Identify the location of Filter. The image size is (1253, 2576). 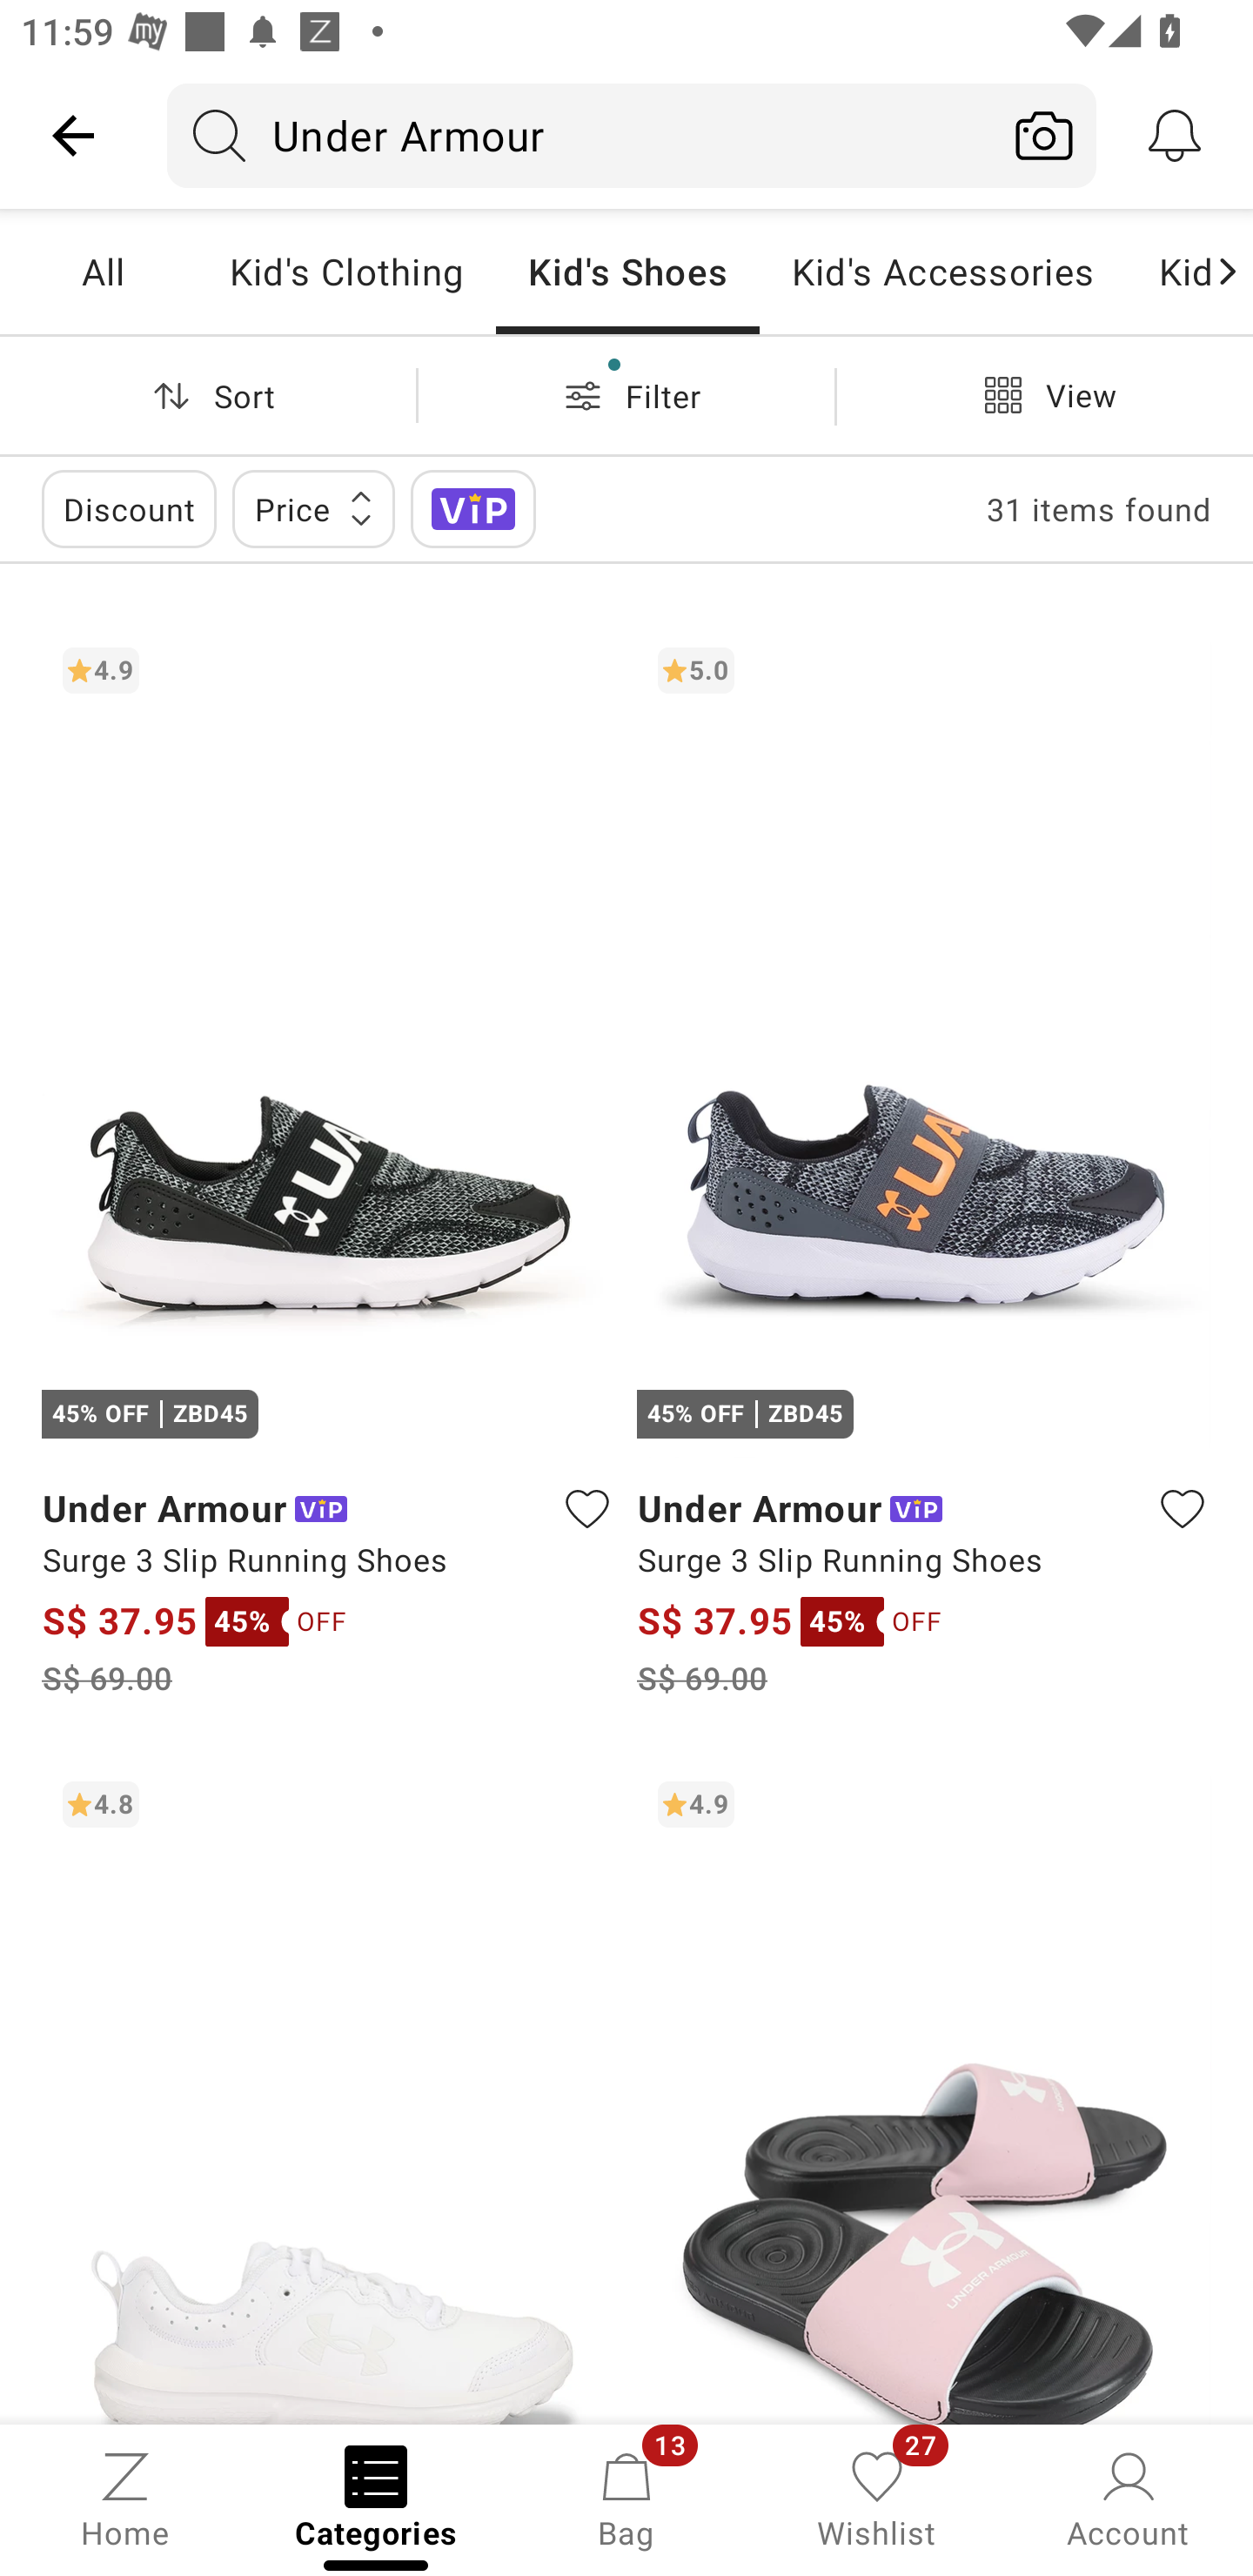
(626, 395).